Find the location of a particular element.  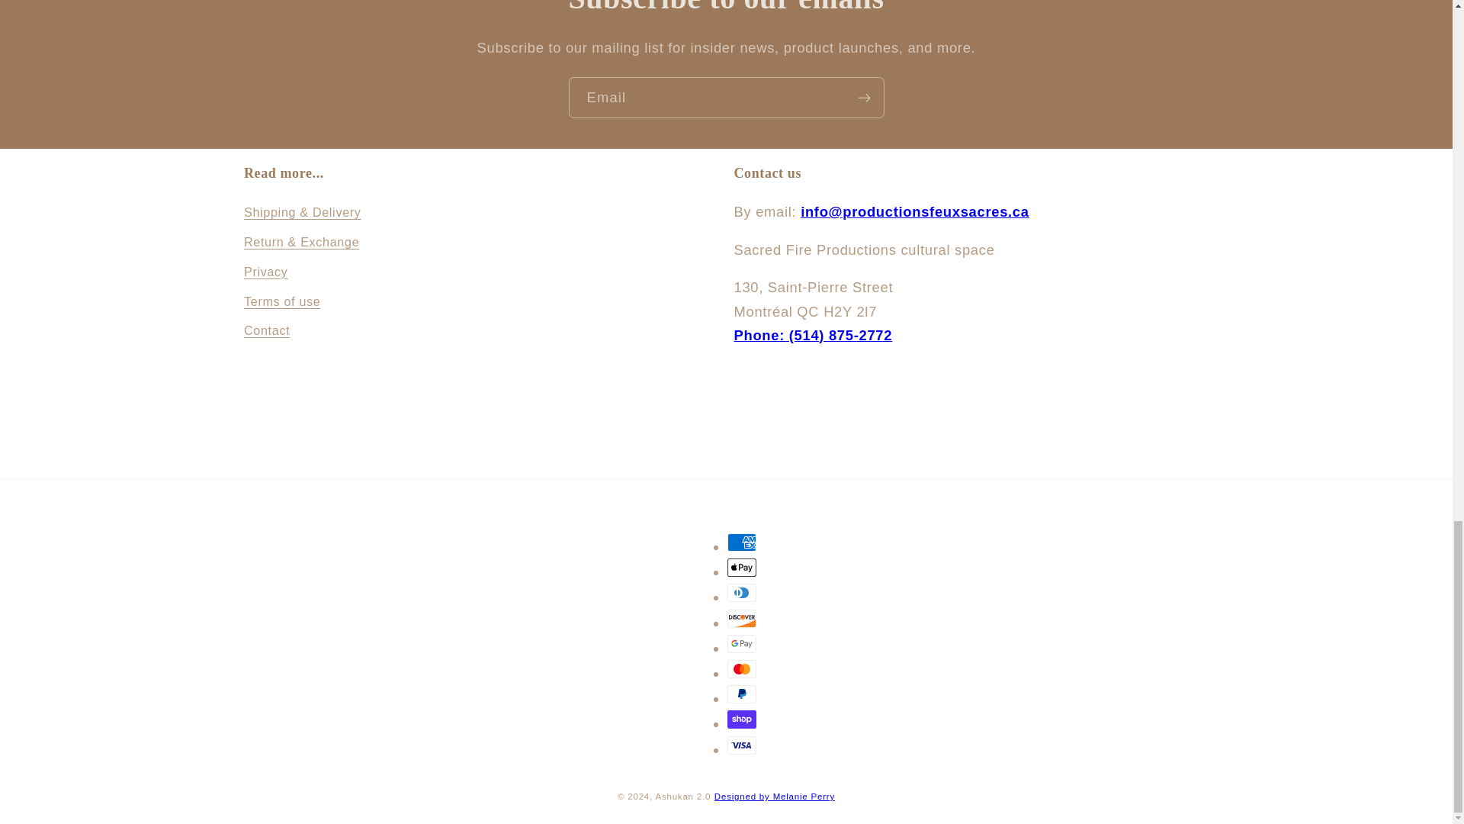

Discover is located at coordinates (742, 618).